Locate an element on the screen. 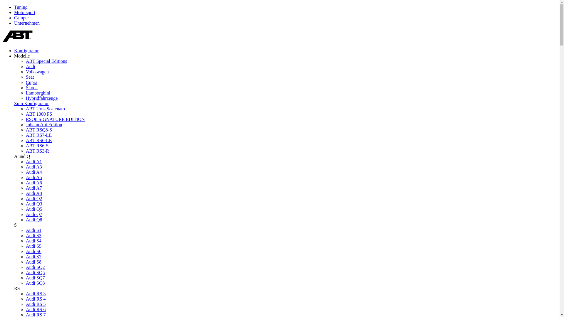 The width and height of the screenshot is (564, 317). Audi A7 is located at coordinates (34, 188).